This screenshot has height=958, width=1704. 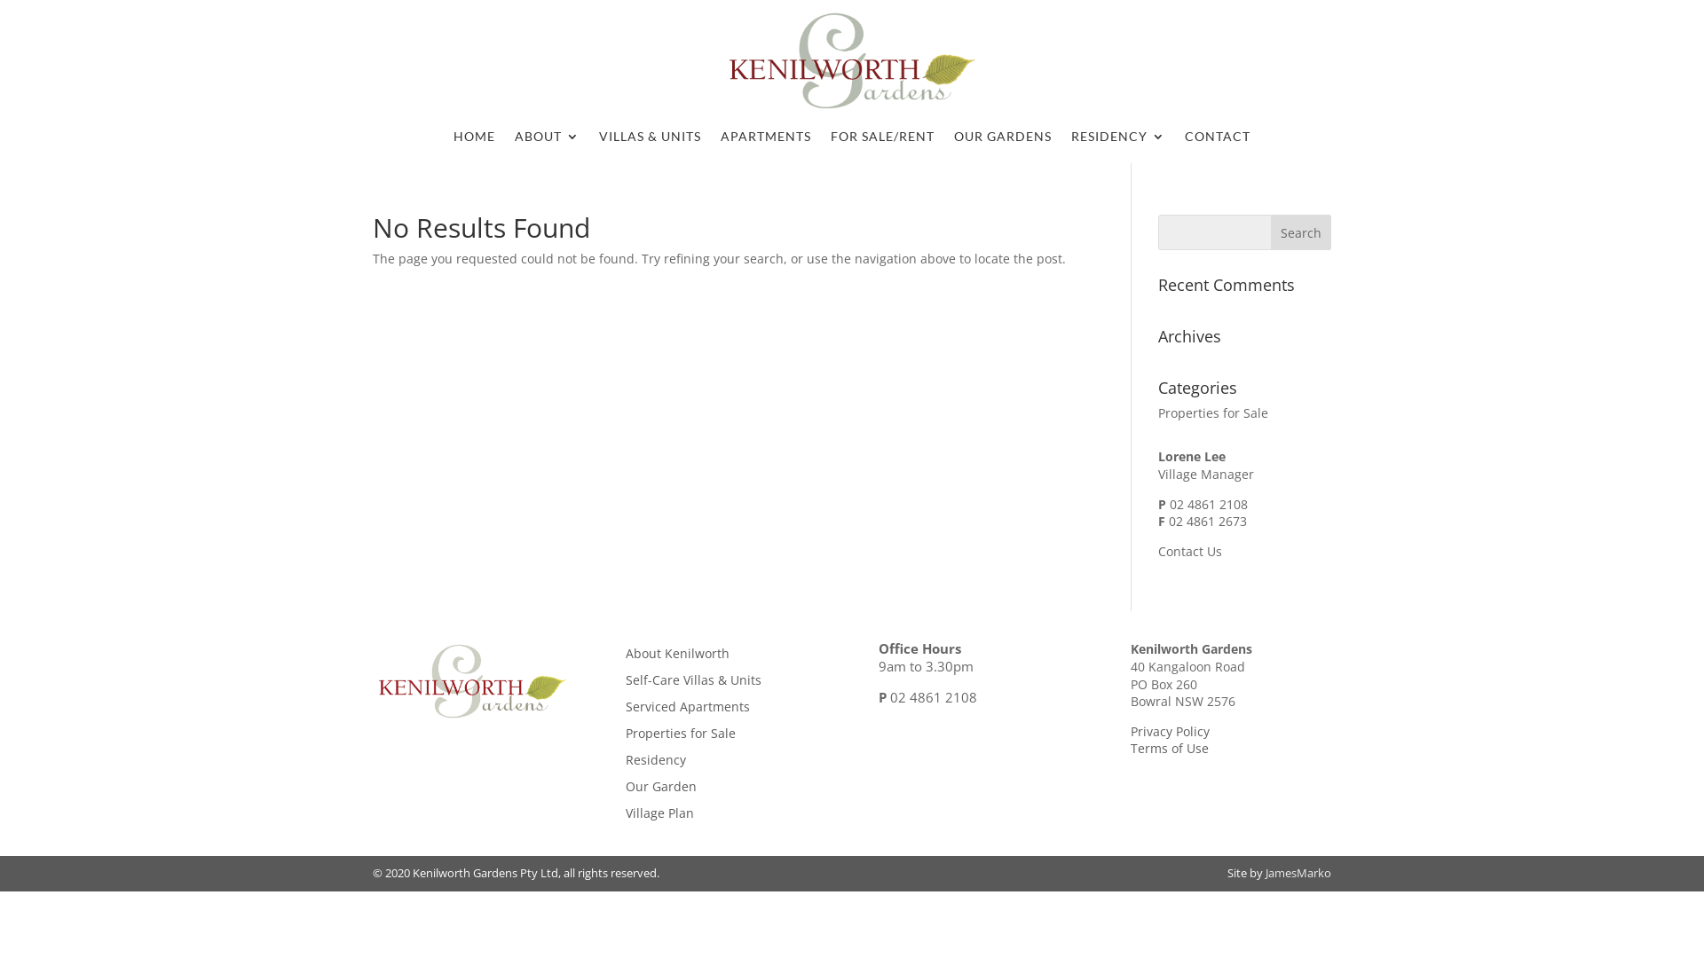 What do you see at coordinates (678, 657) in the screenshot?
I see `About Kenilworth` at bounding box center [678, 657].